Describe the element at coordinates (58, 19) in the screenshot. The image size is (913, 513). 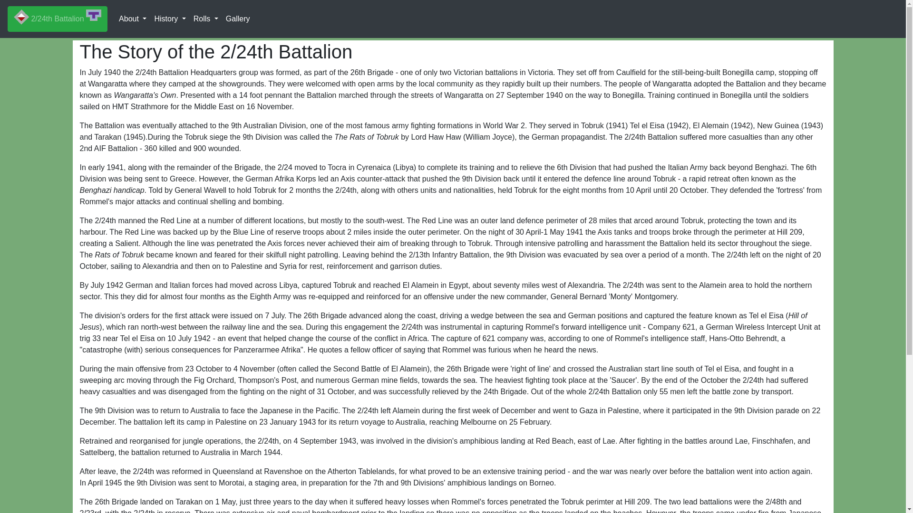
I see `2/24th Battalion` at that location.